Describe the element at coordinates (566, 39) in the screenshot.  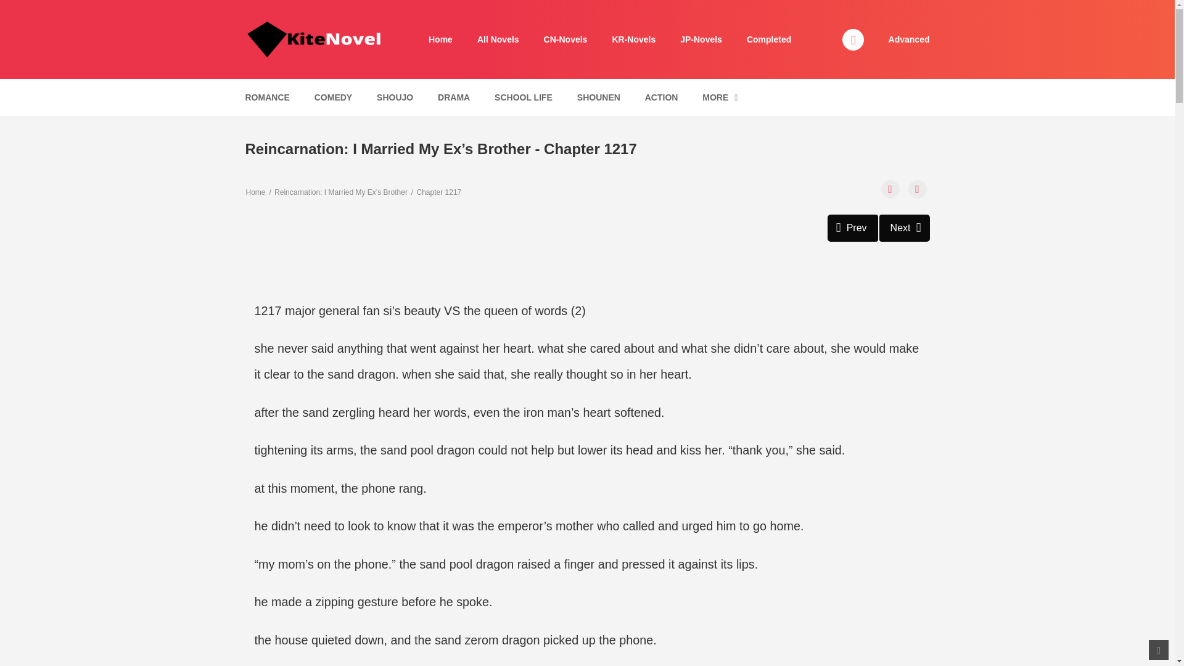
I see `Search` at that location.